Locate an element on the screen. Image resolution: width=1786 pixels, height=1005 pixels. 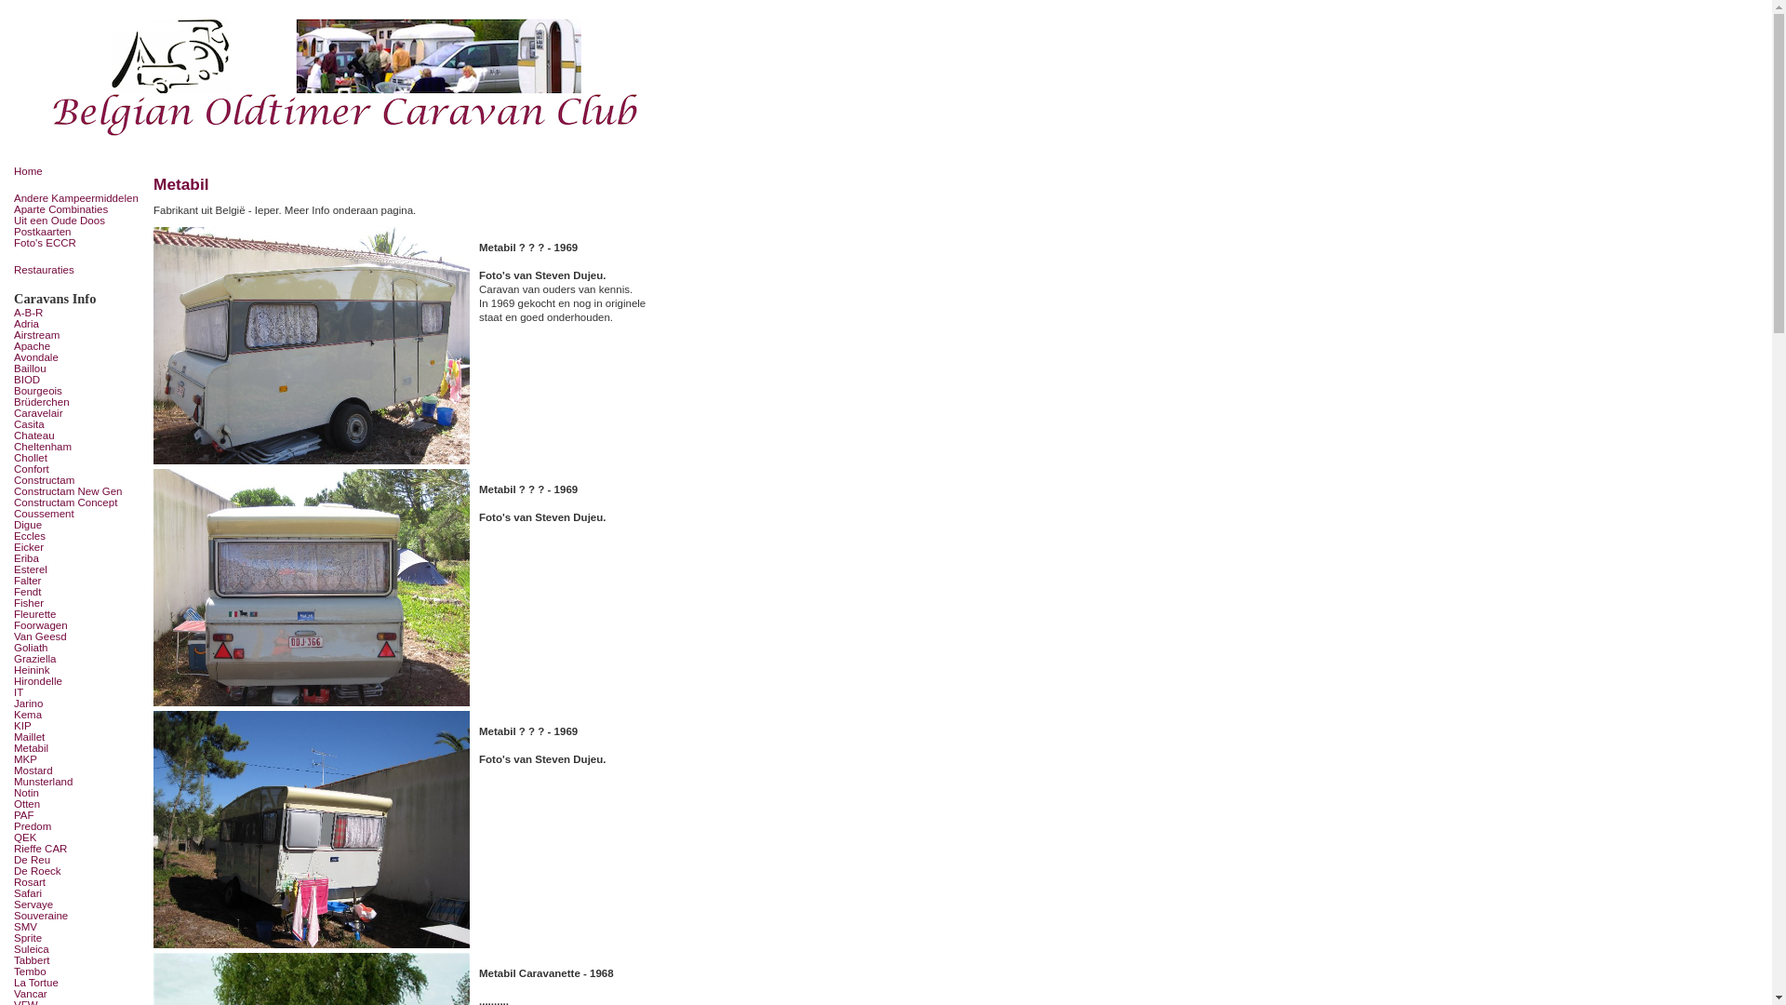
Notin is located at coordinates (79, 793).